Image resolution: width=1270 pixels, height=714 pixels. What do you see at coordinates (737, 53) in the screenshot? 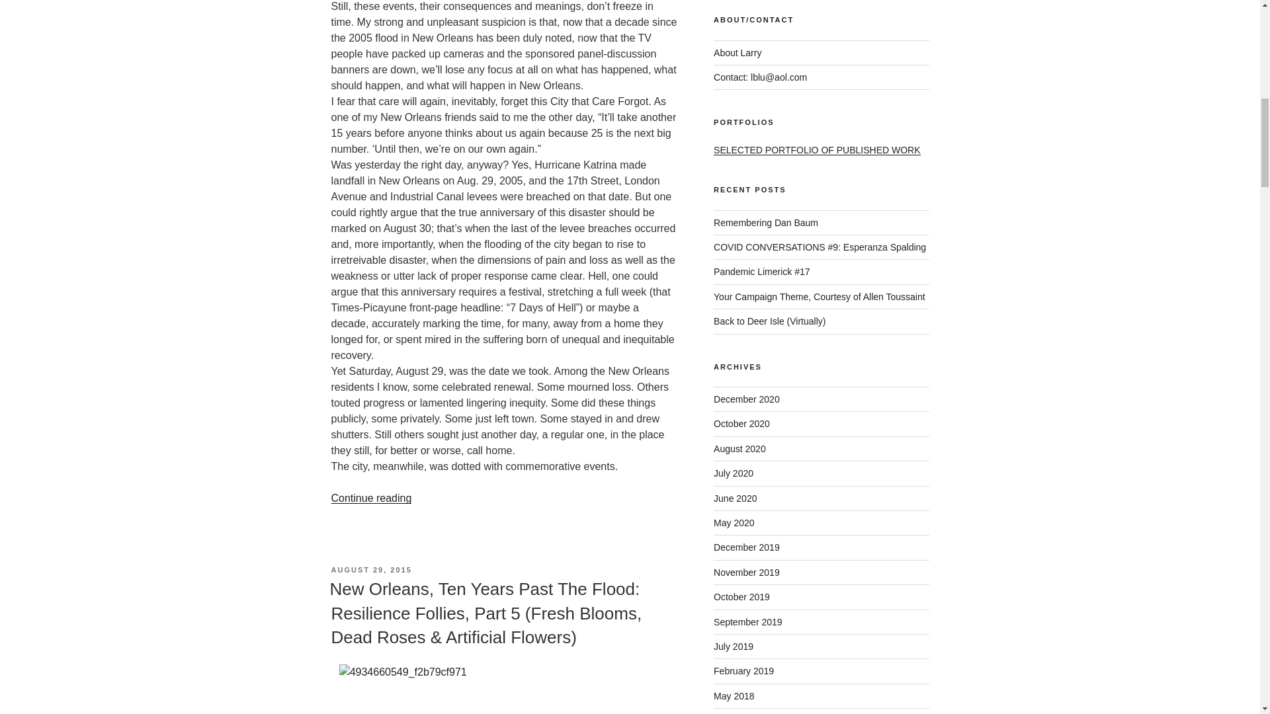
I see `About Larry` at bounding box center [737, 53].